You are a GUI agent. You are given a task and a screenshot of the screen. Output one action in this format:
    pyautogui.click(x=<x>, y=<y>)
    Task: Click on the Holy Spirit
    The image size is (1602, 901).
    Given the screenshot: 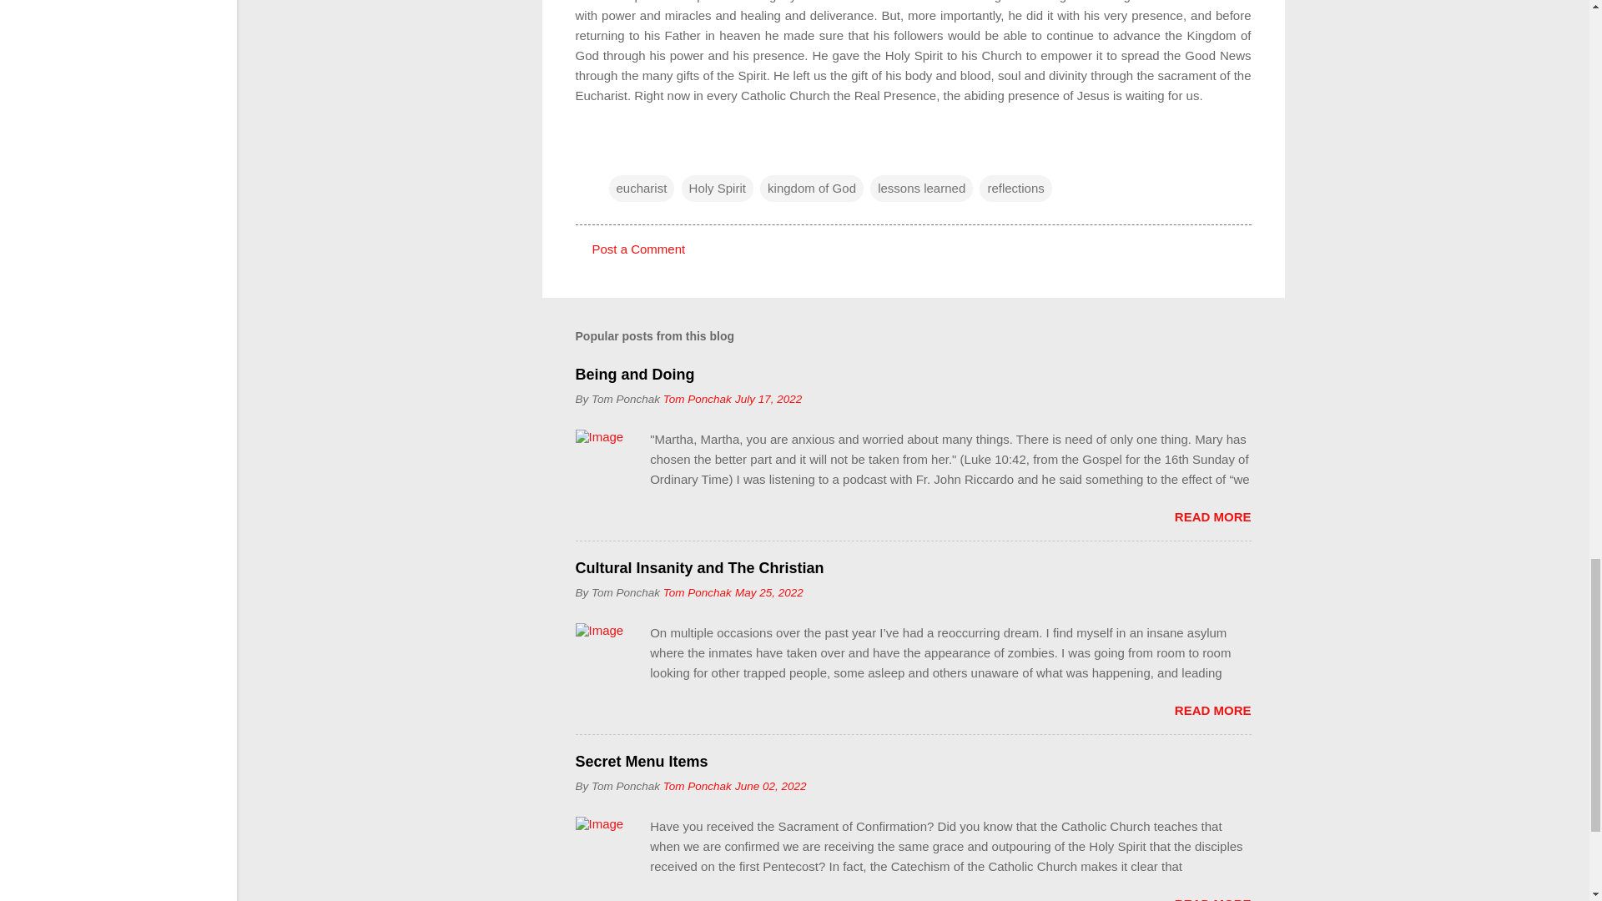 What is the action you would take?
    pyautogui.click(x=718, y=188)
    